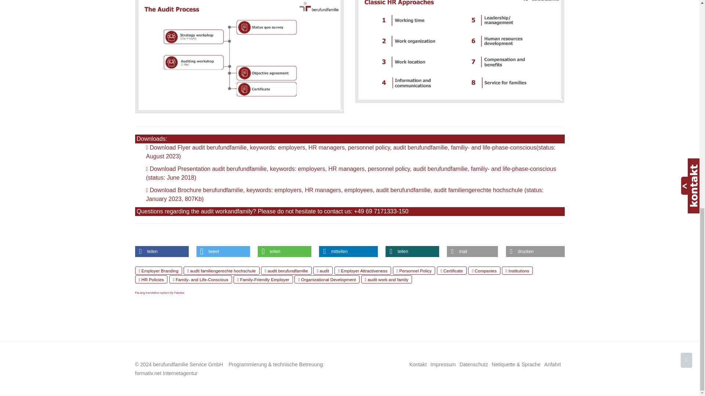 The height and width of the screenshot is (396, 705). What do you see at coordinates (472, 251) in the screenshot?
I see `Per E-Mail versenden` at bounding box center [472, 251].